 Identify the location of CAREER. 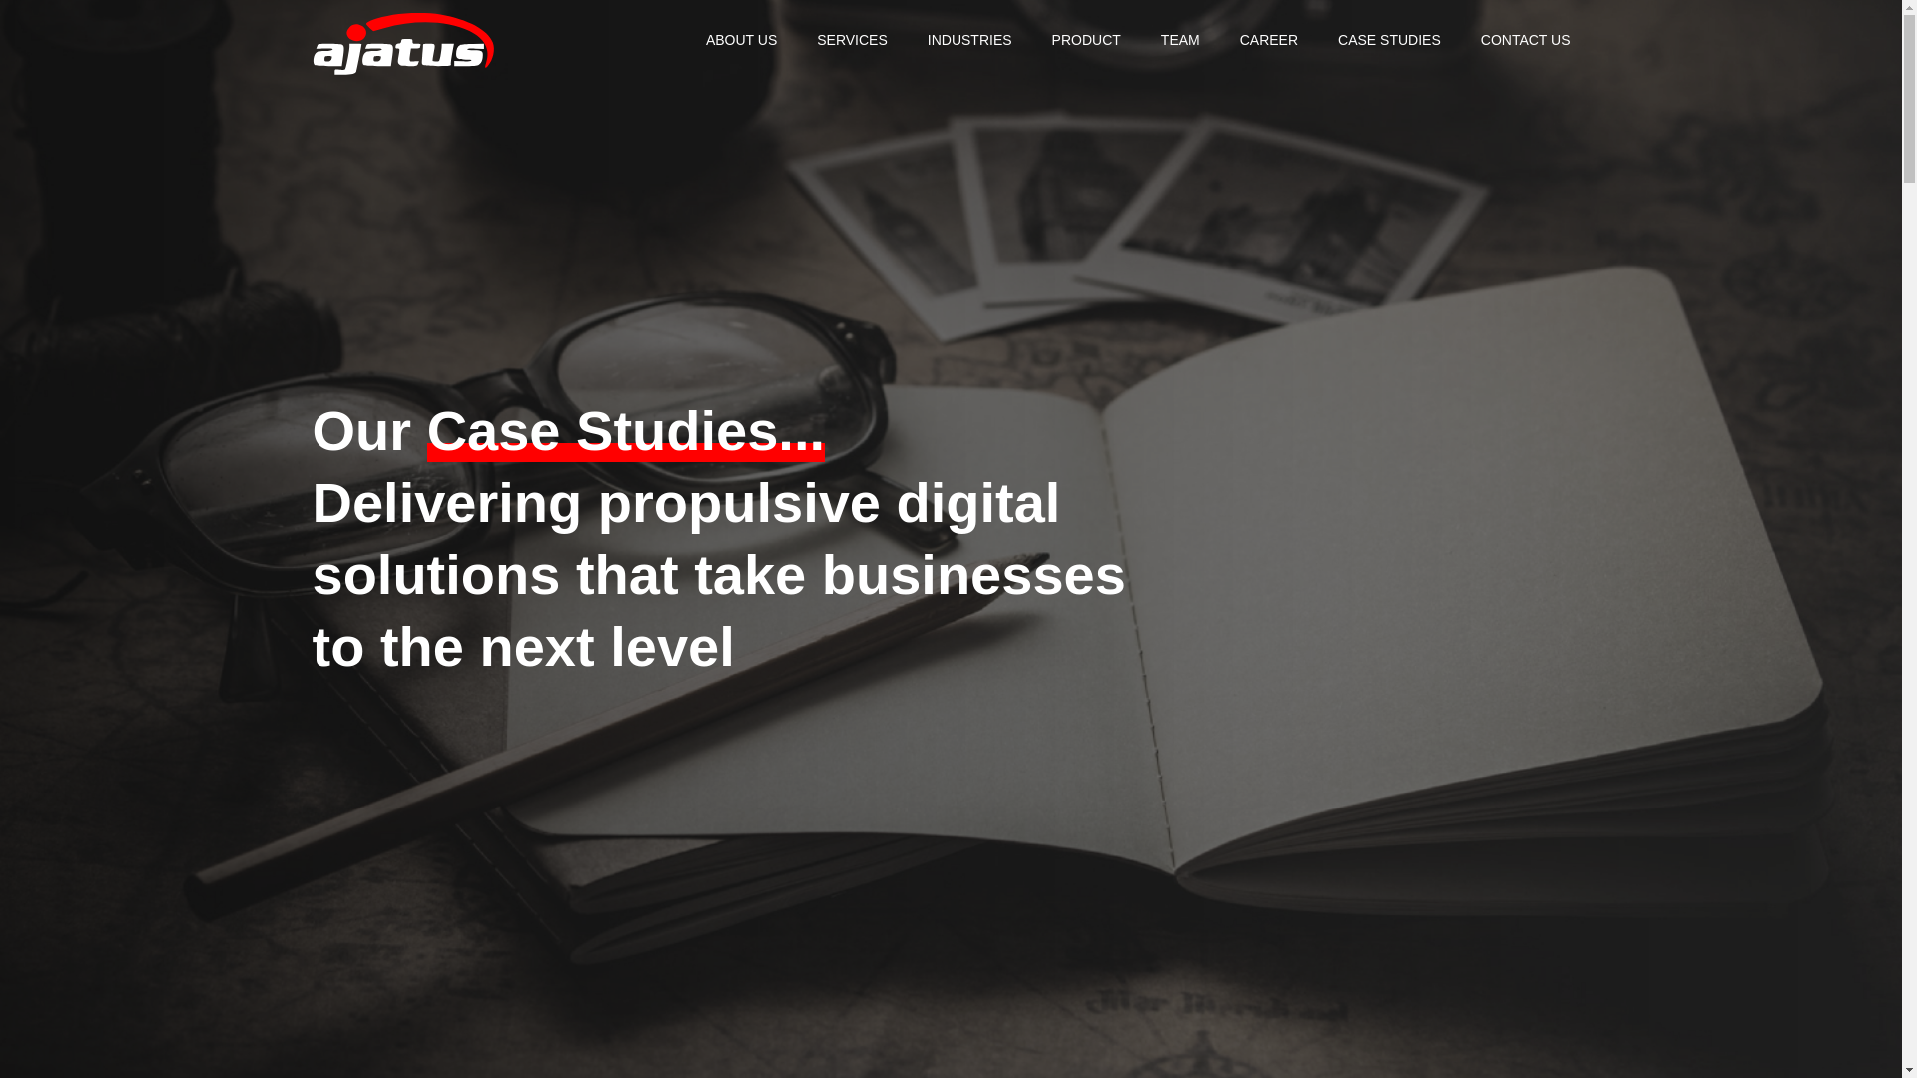
(1268, 40).